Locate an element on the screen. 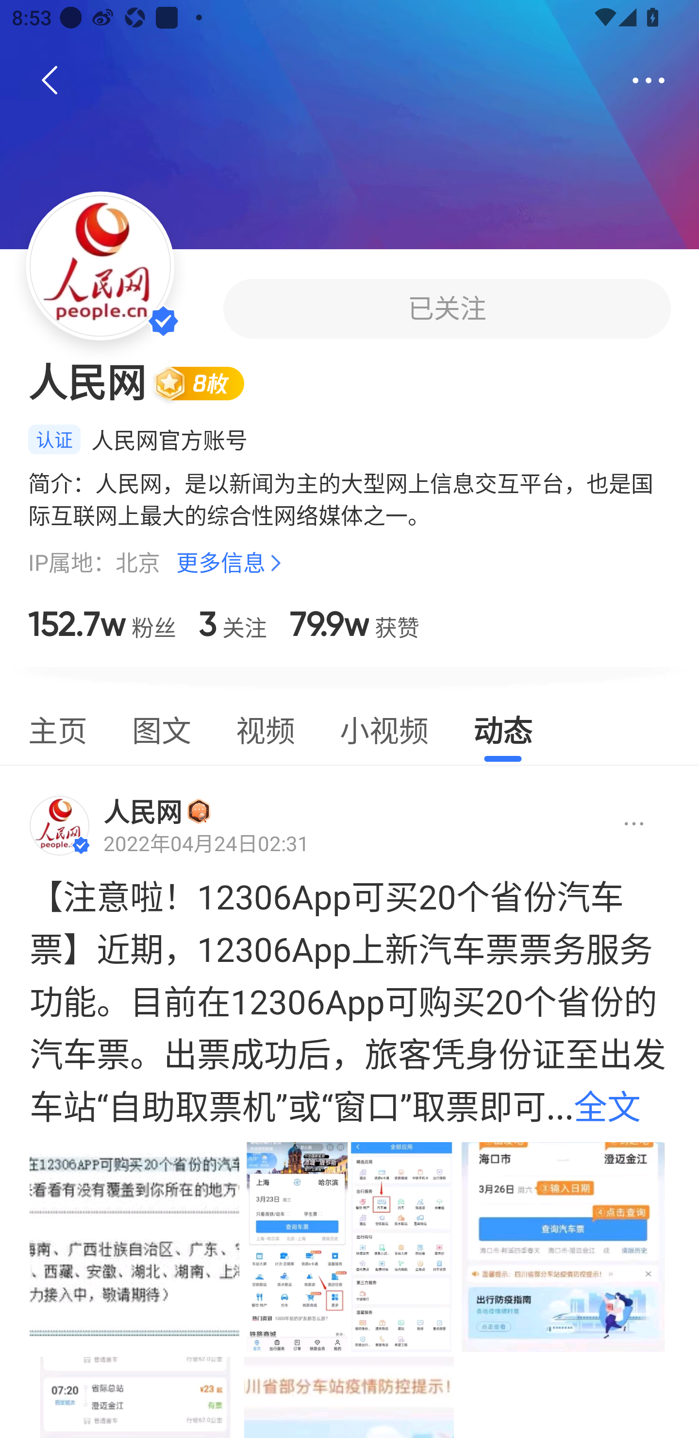  认证 is located at coordinates (54, 439).